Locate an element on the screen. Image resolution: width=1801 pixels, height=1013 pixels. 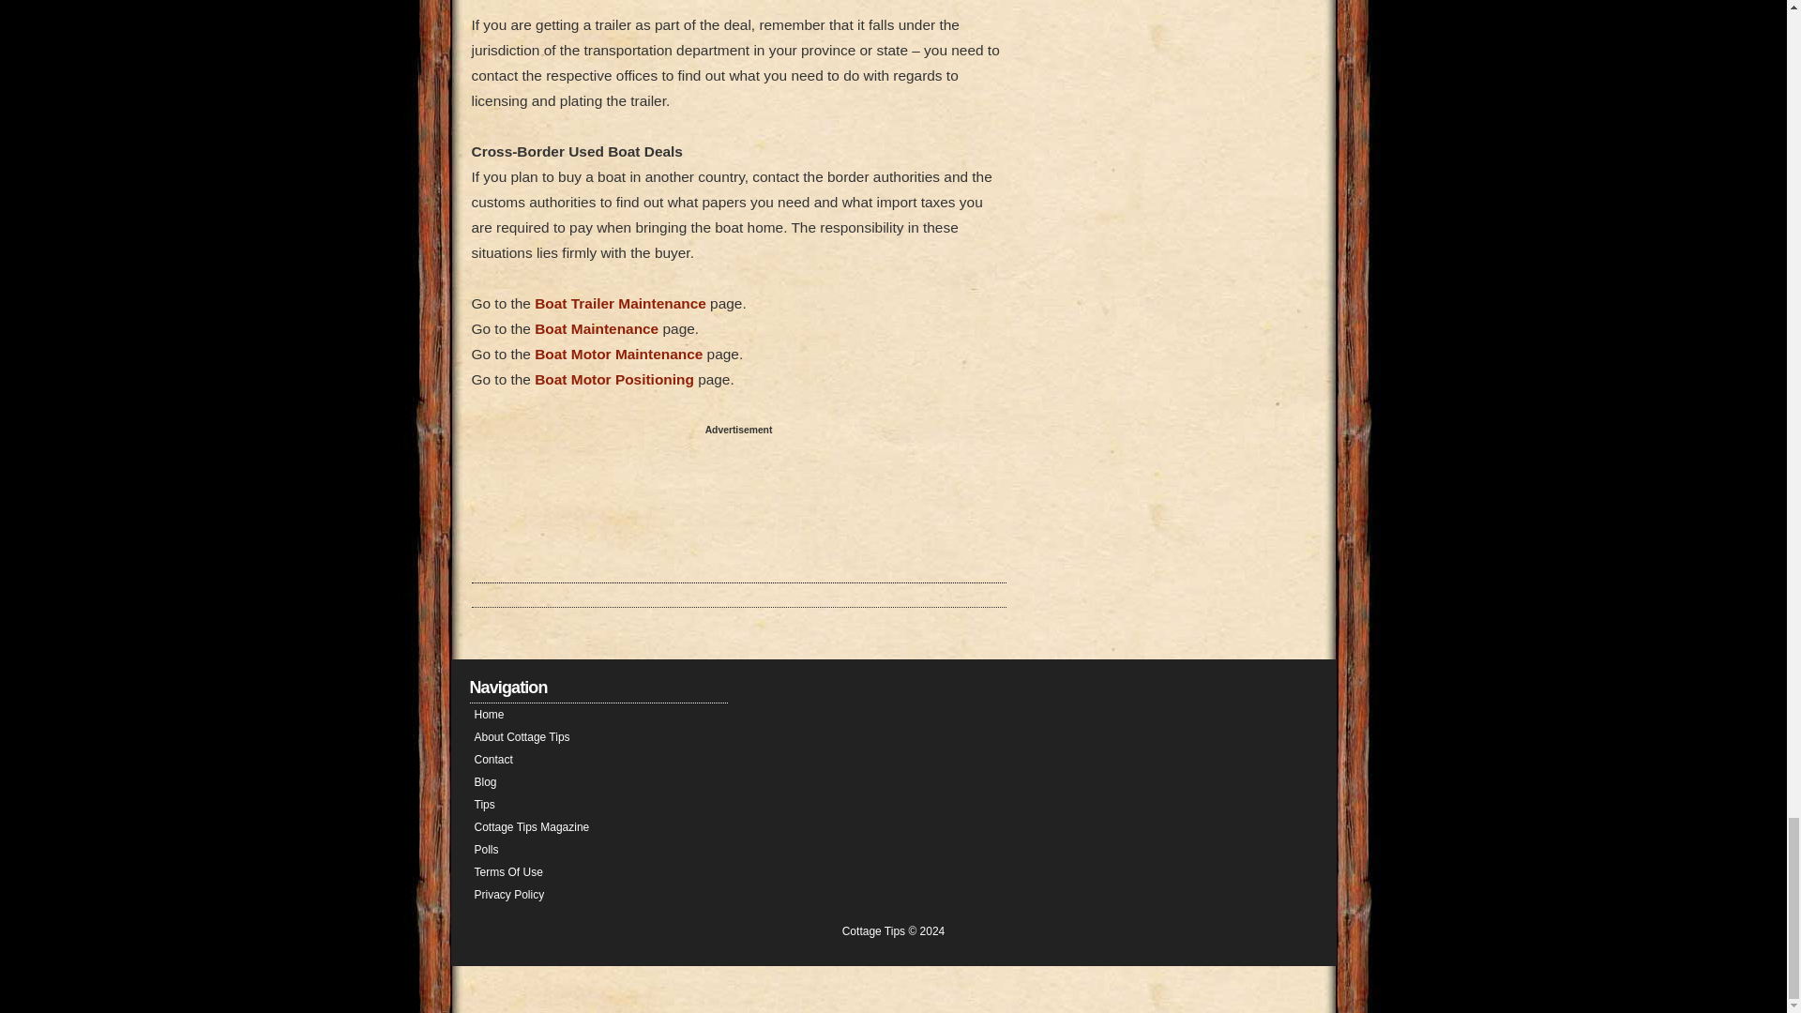
Boat Motor Positioning is located at coordinates (613, 379).